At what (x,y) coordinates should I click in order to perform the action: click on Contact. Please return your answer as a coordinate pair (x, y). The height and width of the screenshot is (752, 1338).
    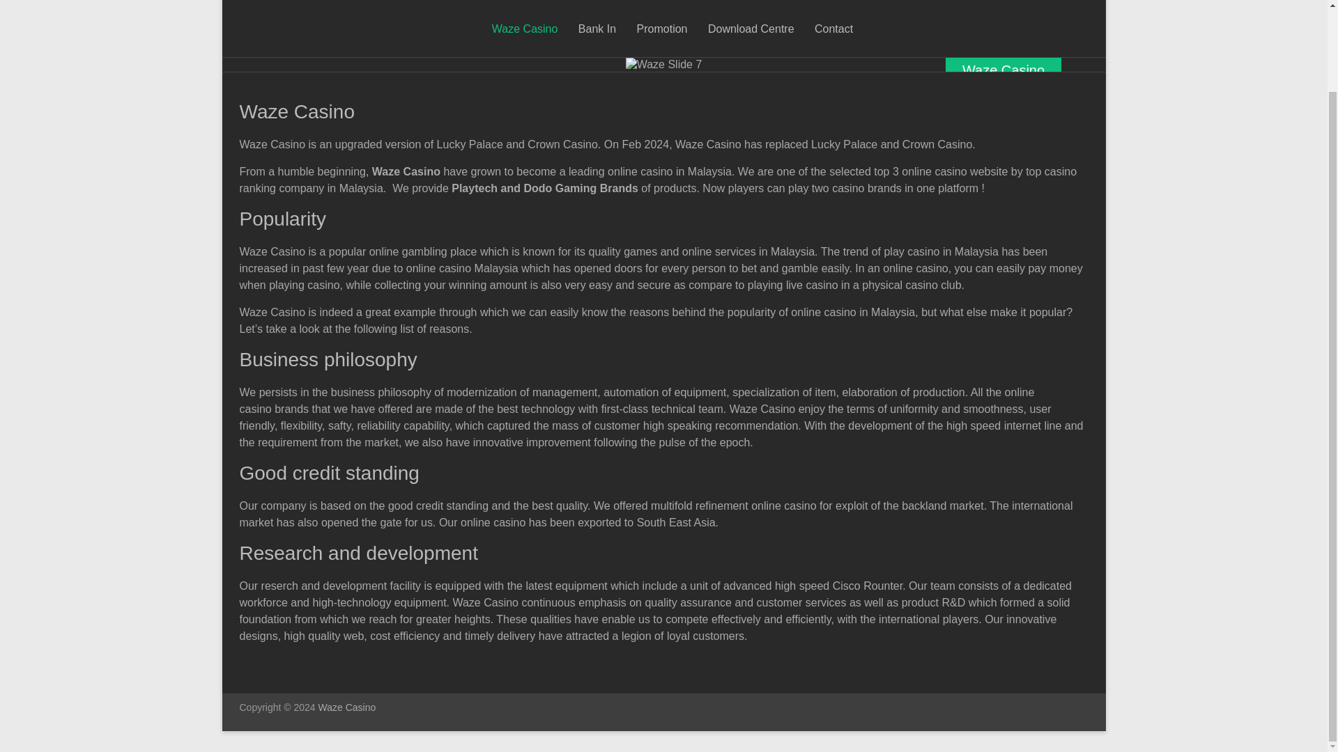
    Looking at the image, I should click on (833, 29).